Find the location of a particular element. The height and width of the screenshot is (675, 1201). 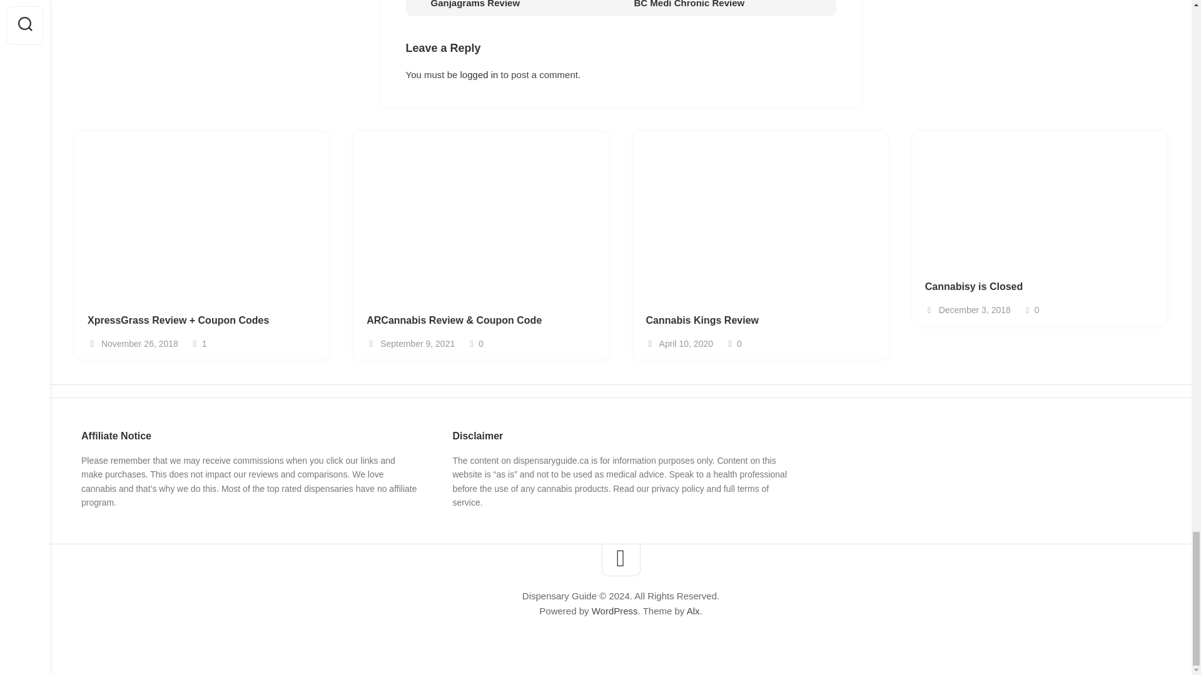

logged in is located at coordinates (479, 75).